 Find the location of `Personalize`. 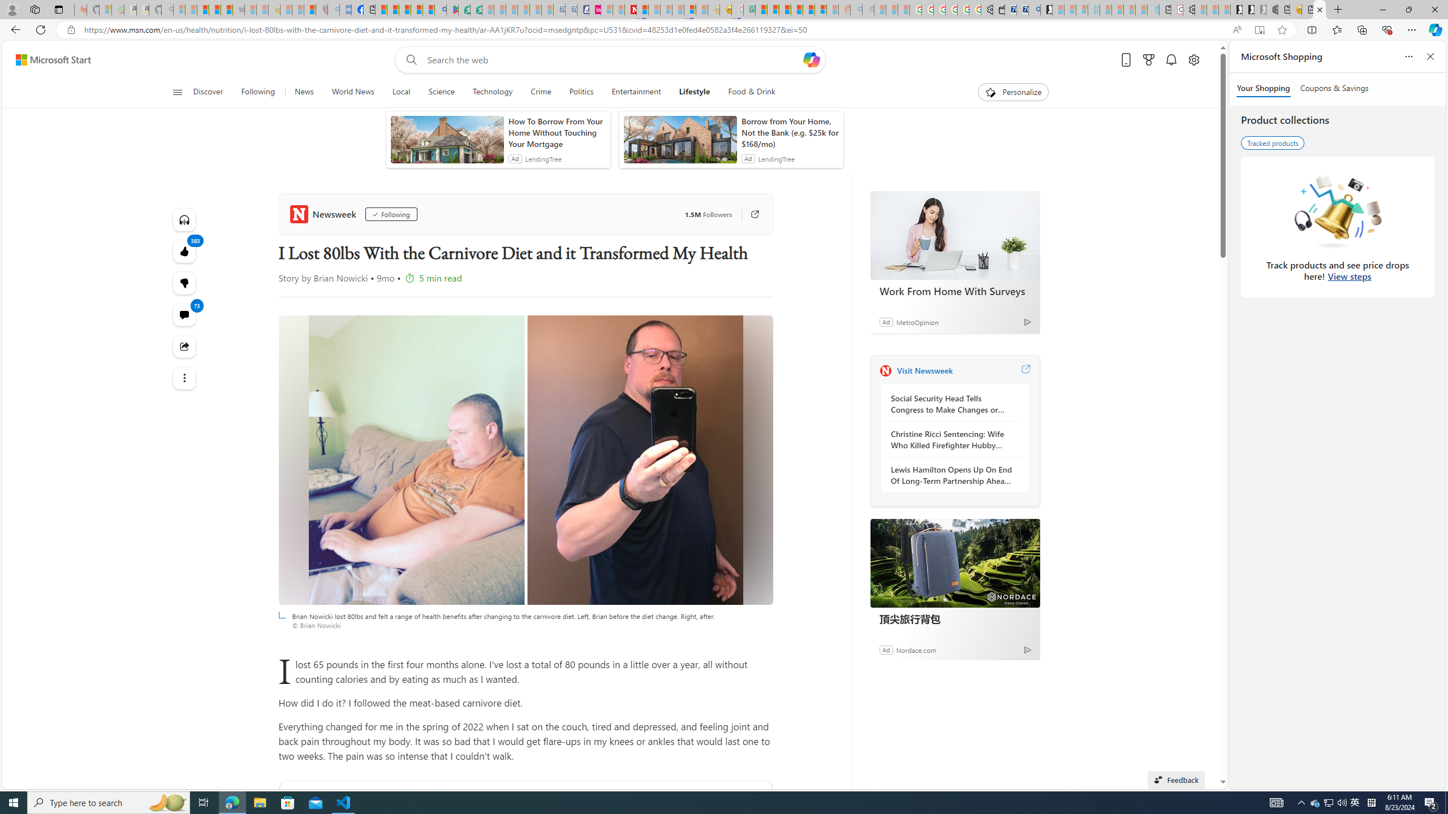

Personalize is located at coordinates (1014, 92).